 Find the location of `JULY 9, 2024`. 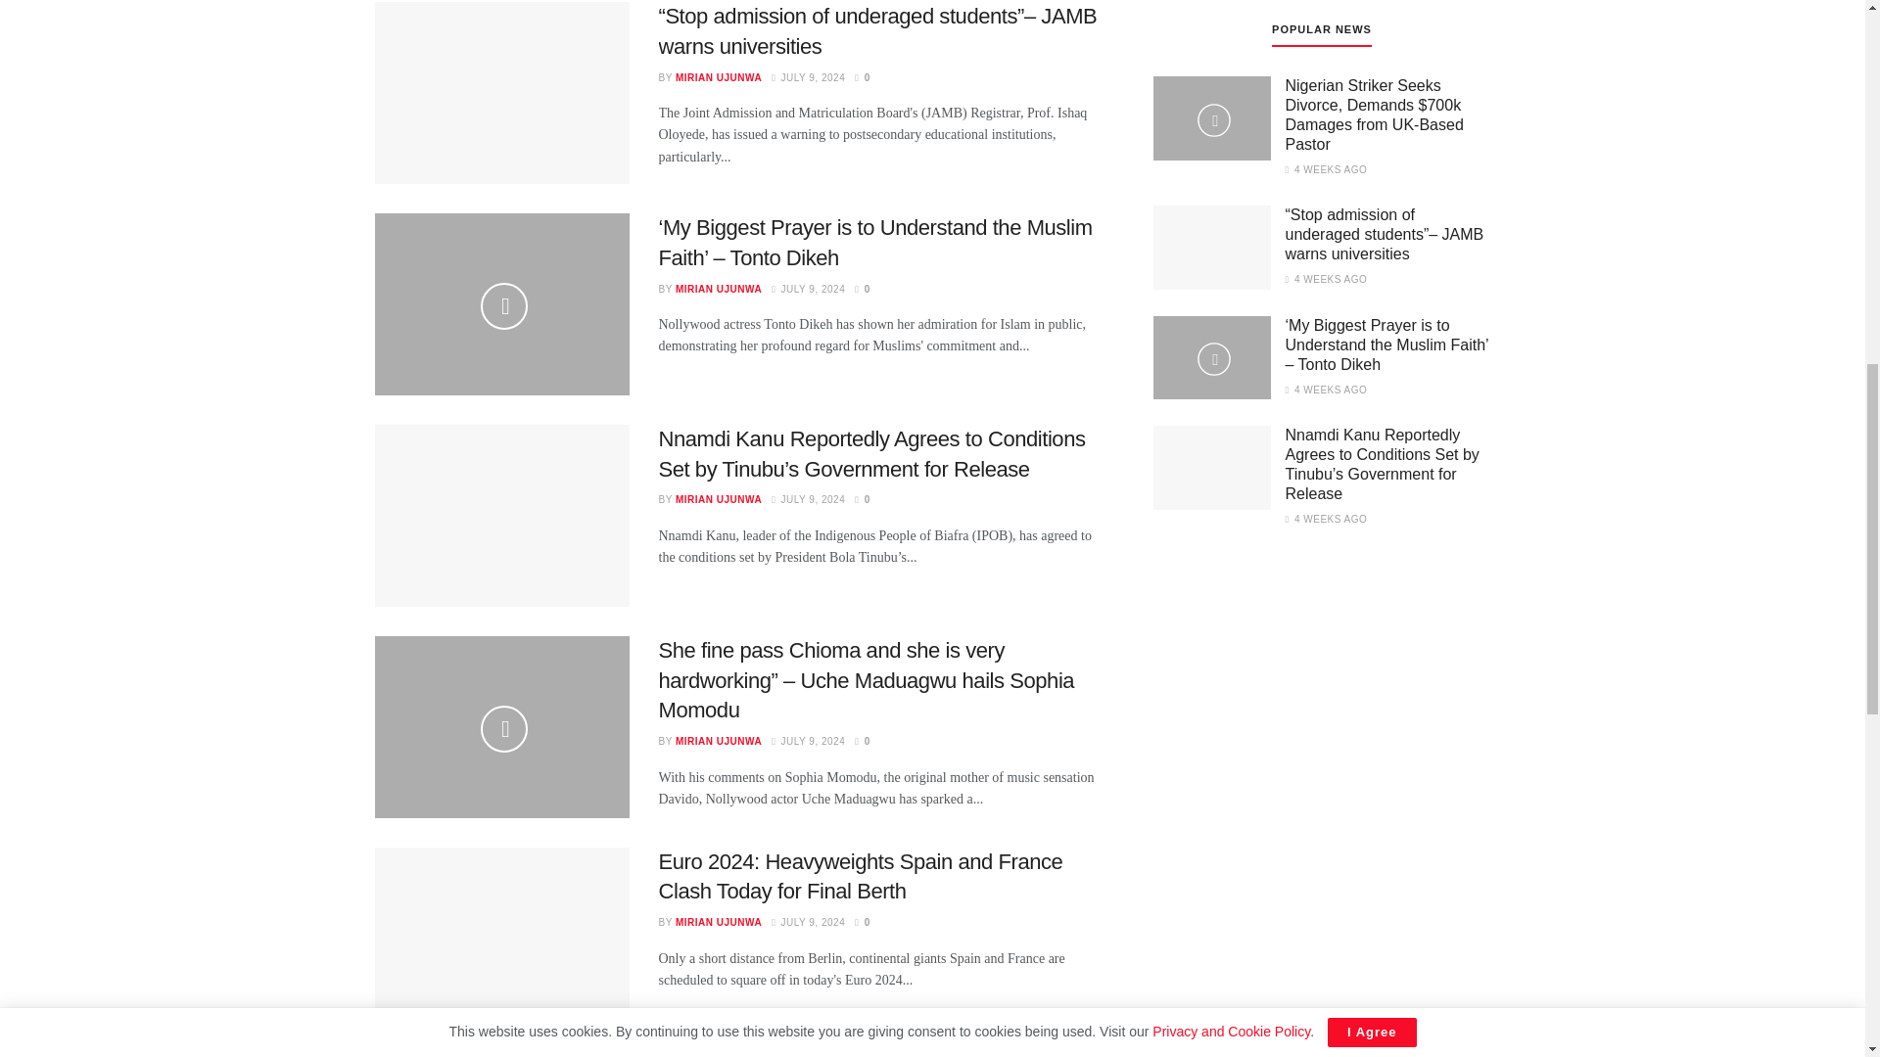

JULY 9, 2024 is located at coordinates (807, 290).